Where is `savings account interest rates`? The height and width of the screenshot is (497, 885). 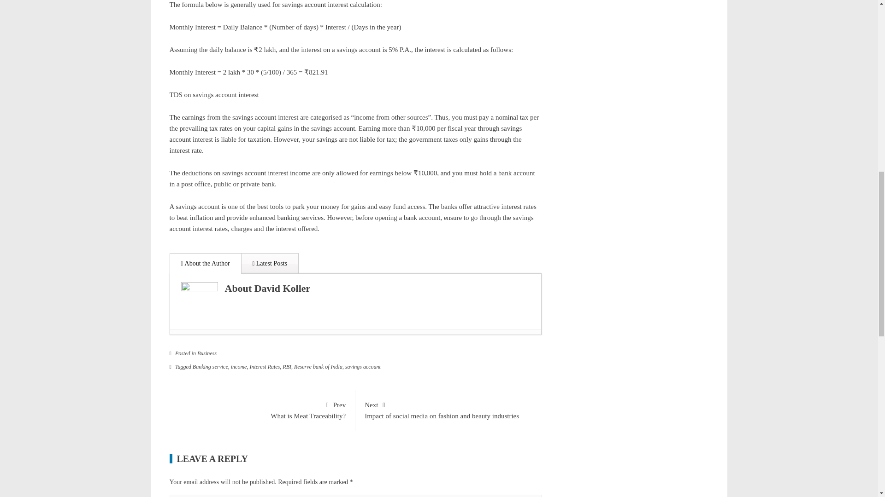
savings account interest rates is located at coordinates (351, 223).